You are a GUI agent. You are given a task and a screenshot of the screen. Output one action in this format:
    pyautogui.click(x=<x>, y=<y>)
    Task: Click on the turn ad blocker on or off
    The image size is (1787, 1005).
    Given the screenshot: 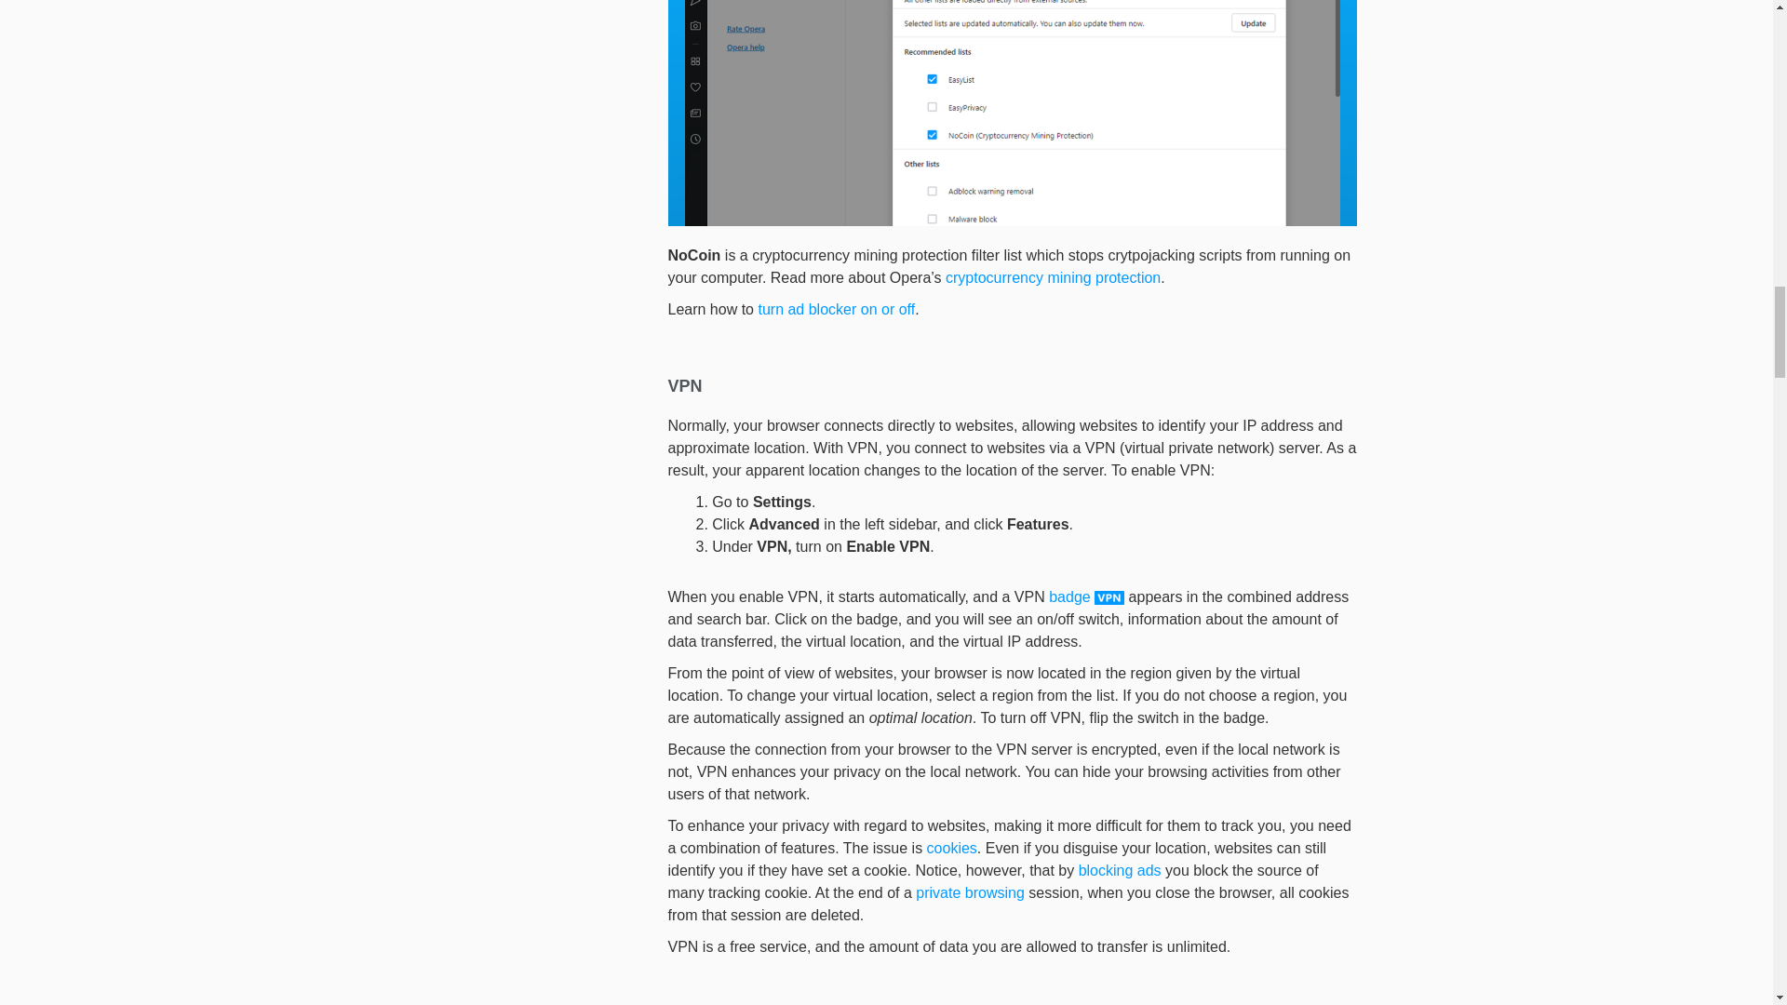 What is the action you would take?
    pyautogui.click(x=836, y=309)
    